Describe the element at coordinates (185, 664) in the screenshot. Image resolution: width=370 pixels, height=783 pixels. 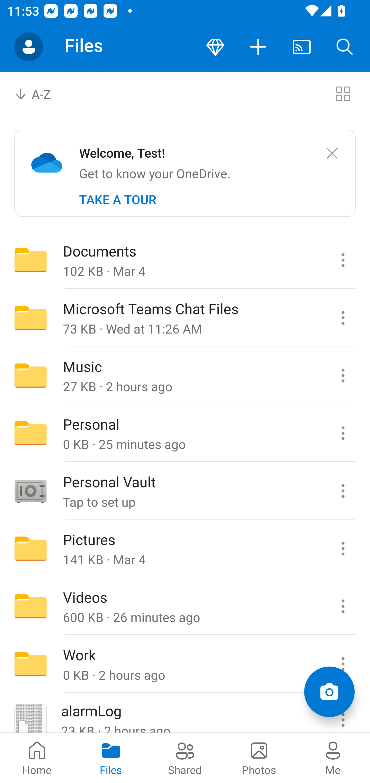
I see `Folder Work 0 KB · 2 hours ago Work commands` at that location.